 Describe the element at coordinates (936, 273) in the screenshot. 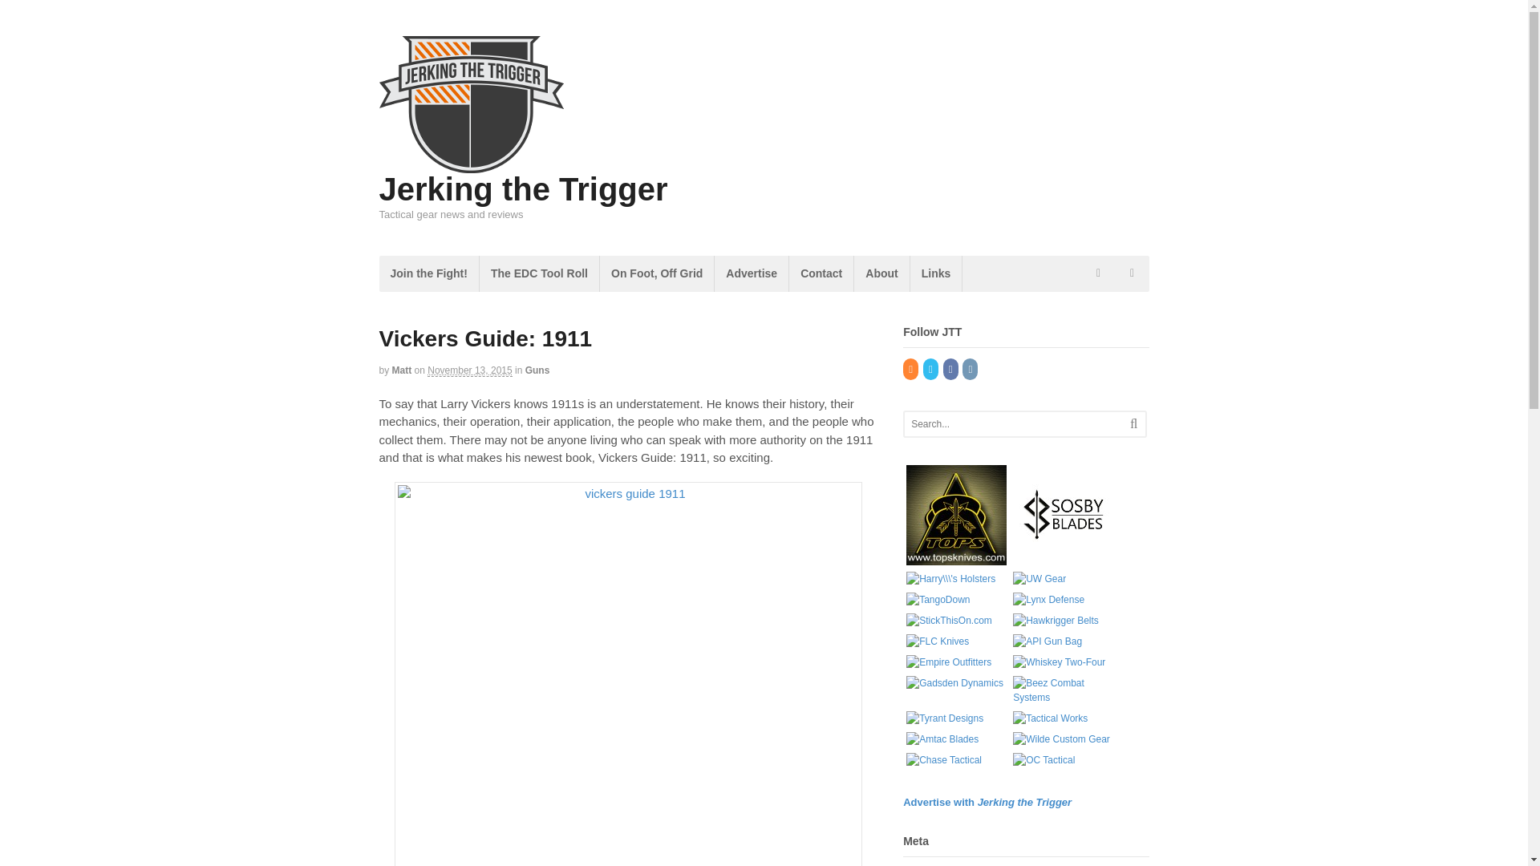

I see `Links` at that location.